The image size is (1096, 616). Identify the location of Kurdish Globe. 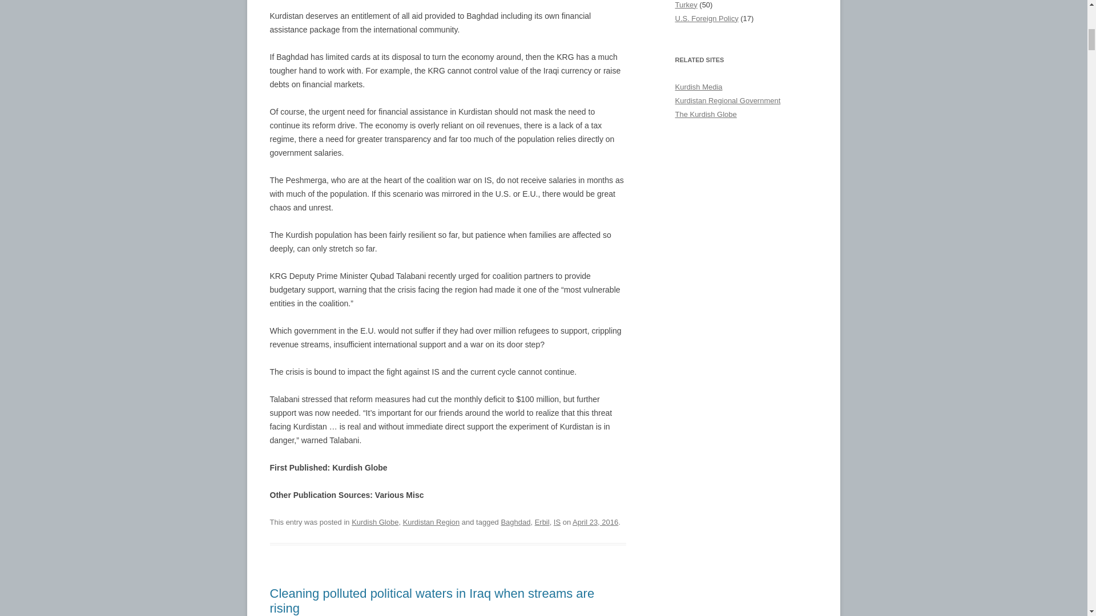
(375, 522).